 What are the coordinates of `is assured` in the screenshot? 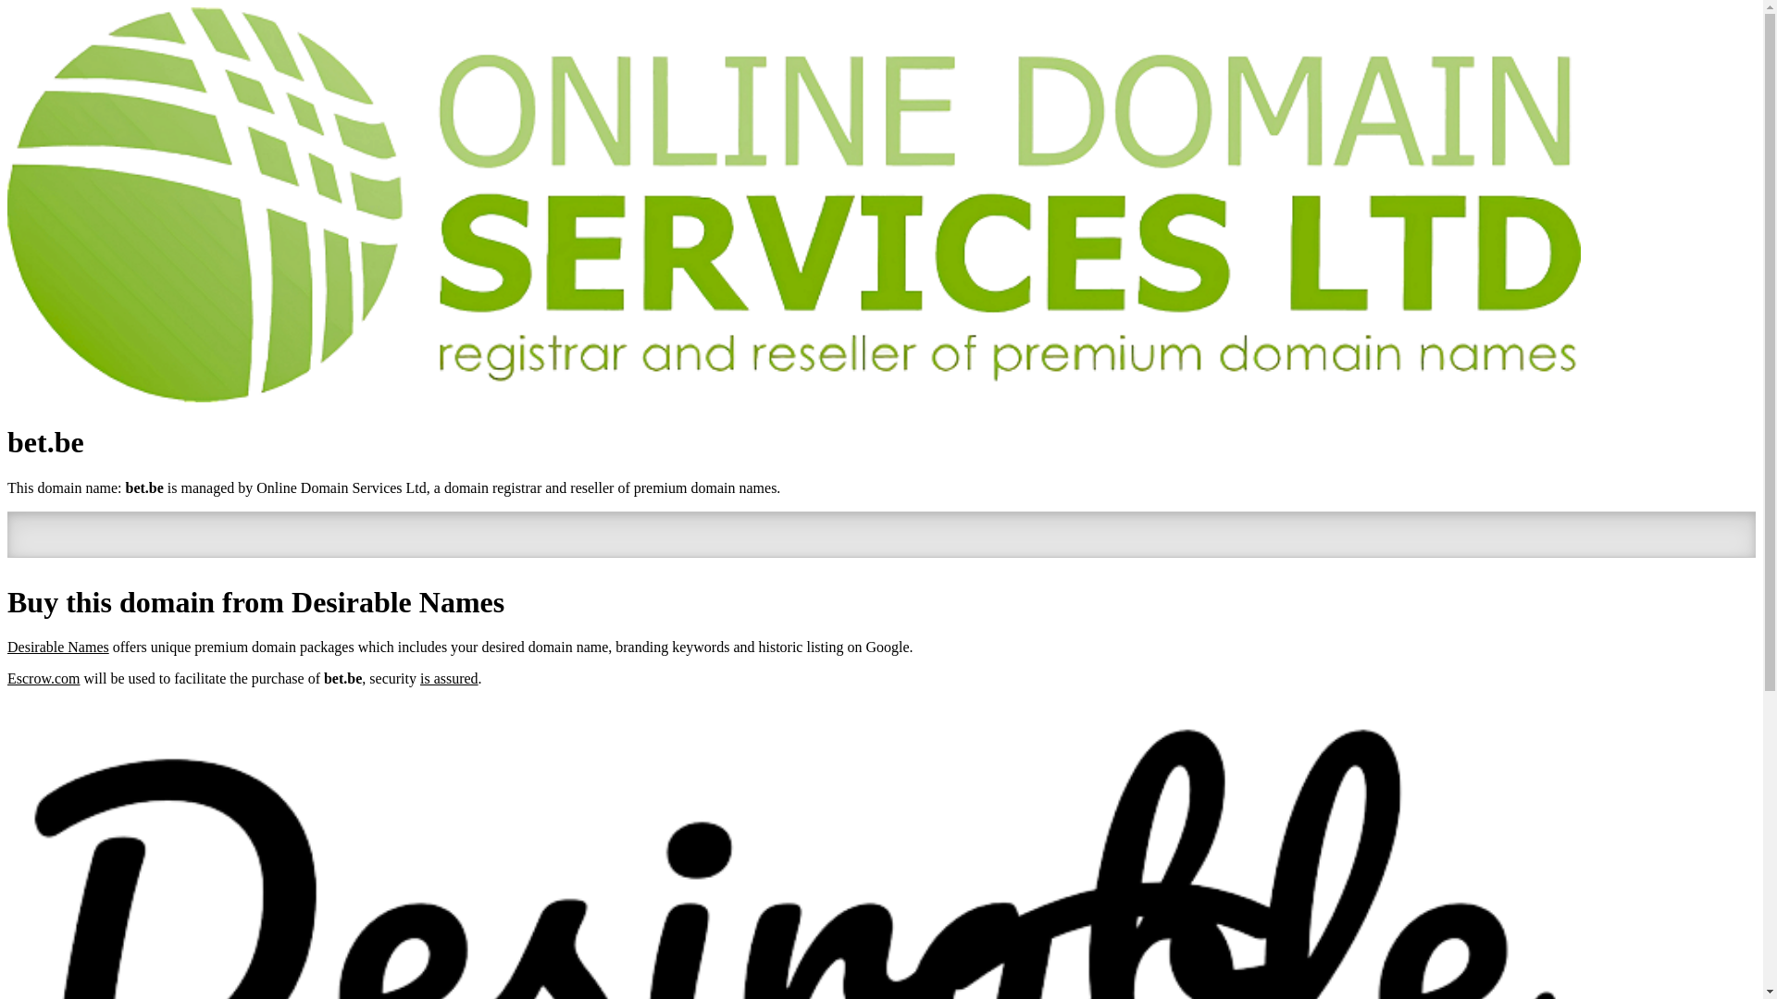 It's located at (450, 679).